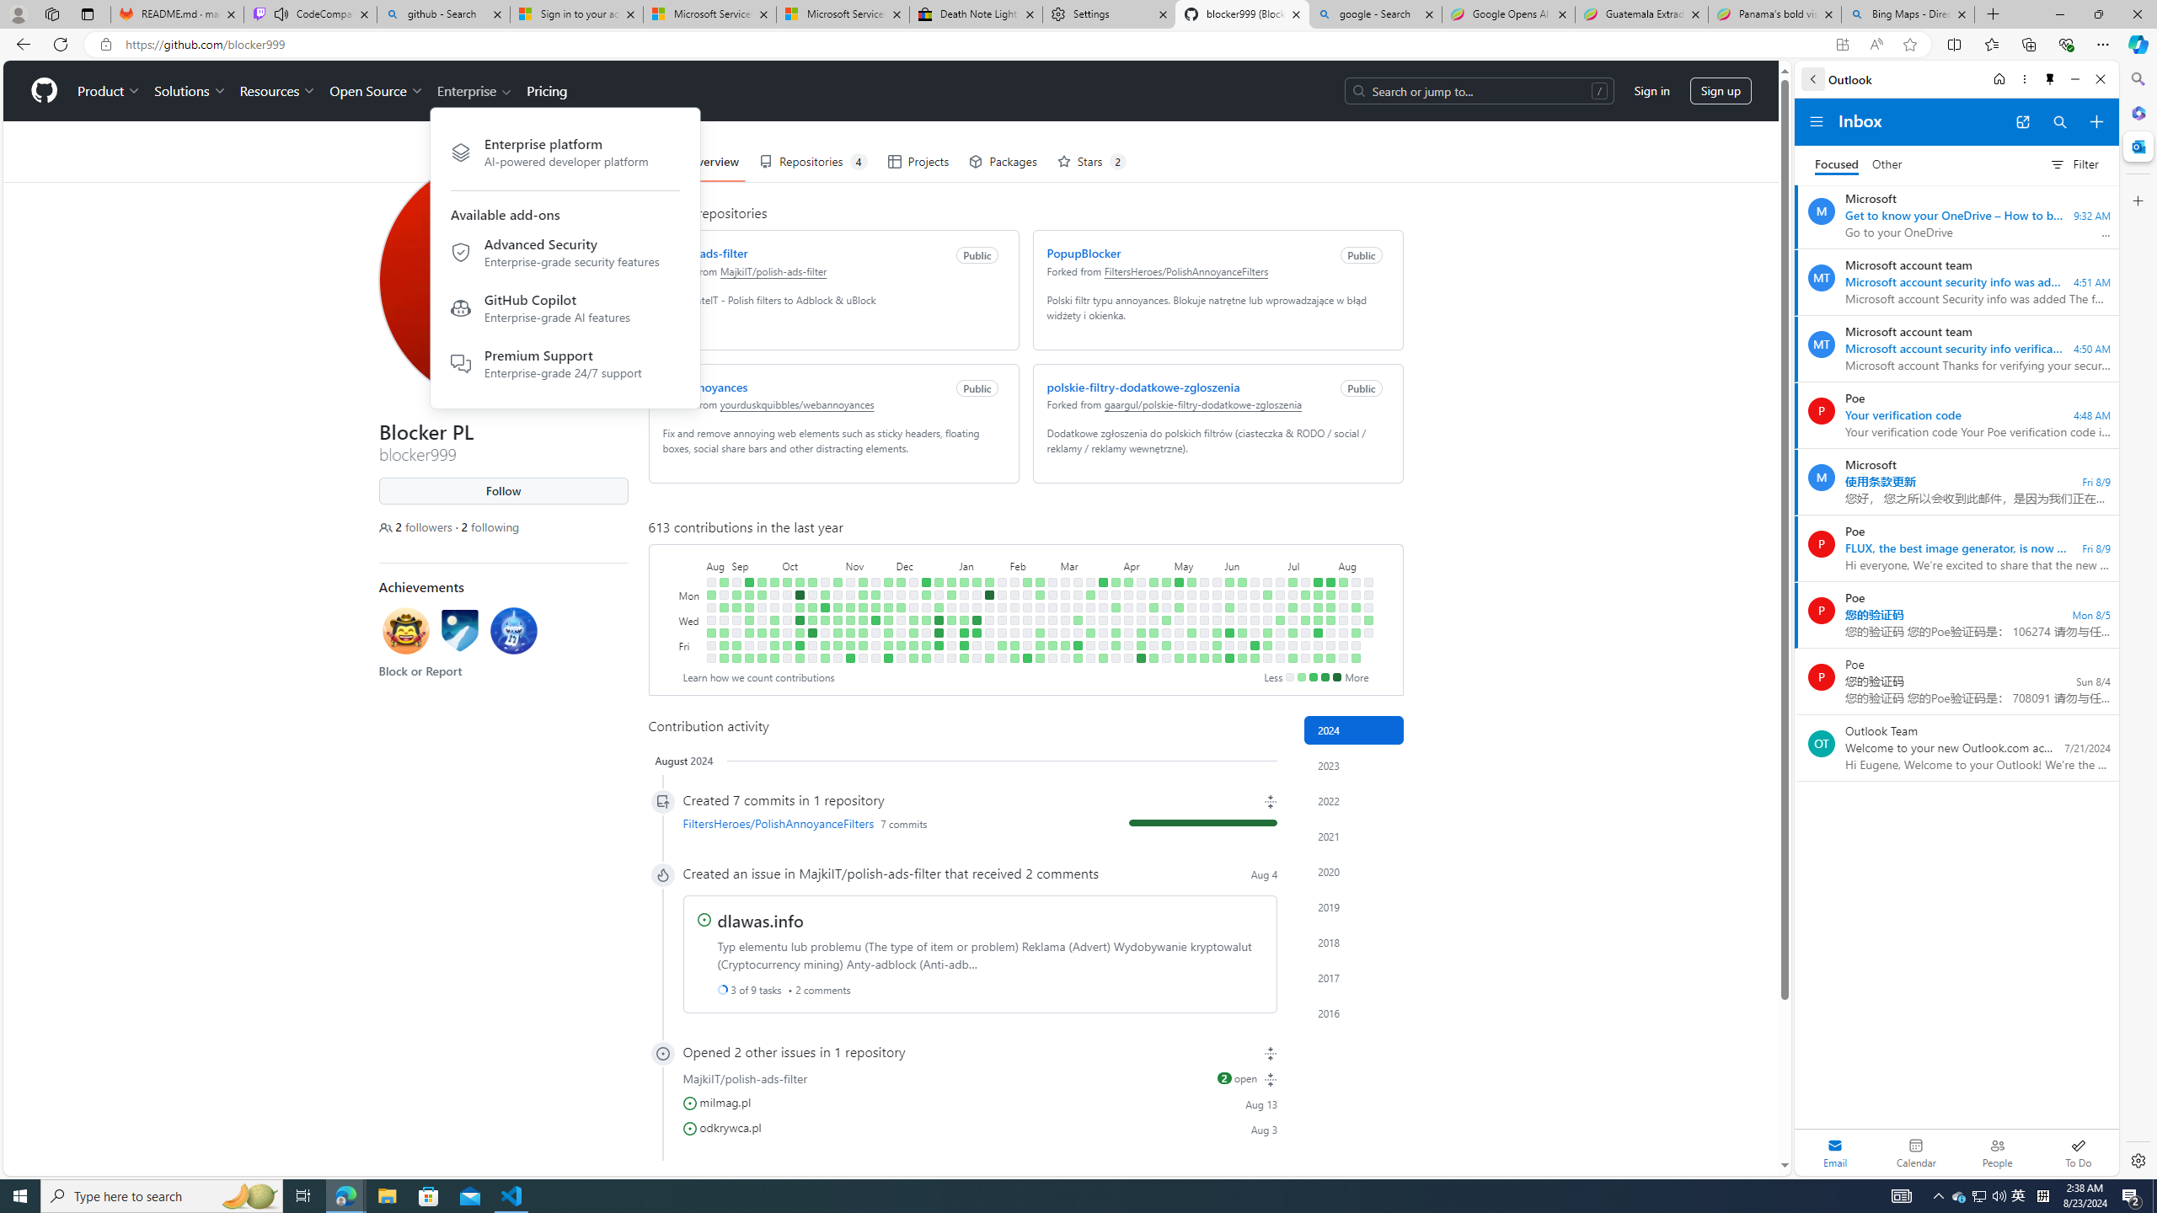  Describe the element at coordinates (1376, 14) in the screenshot. I see `google - Search` at that location.